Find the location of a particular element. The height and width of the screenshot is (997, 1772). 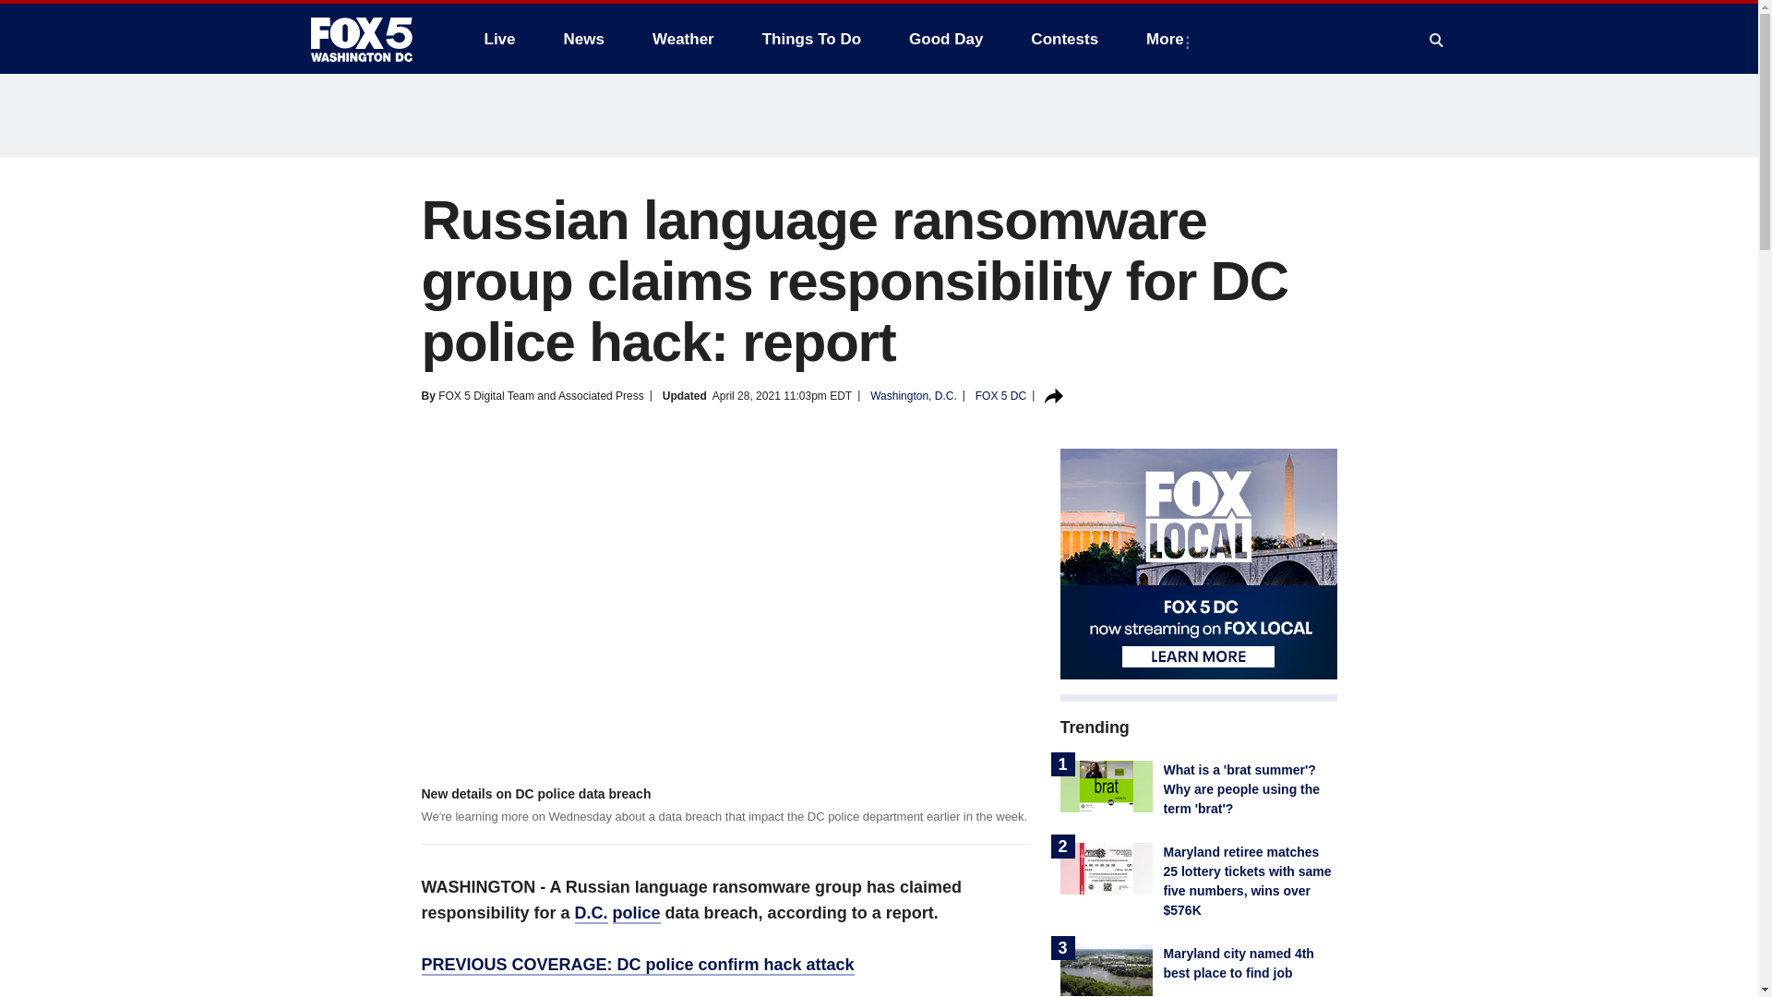

More is located at coordinates (1168, 39).